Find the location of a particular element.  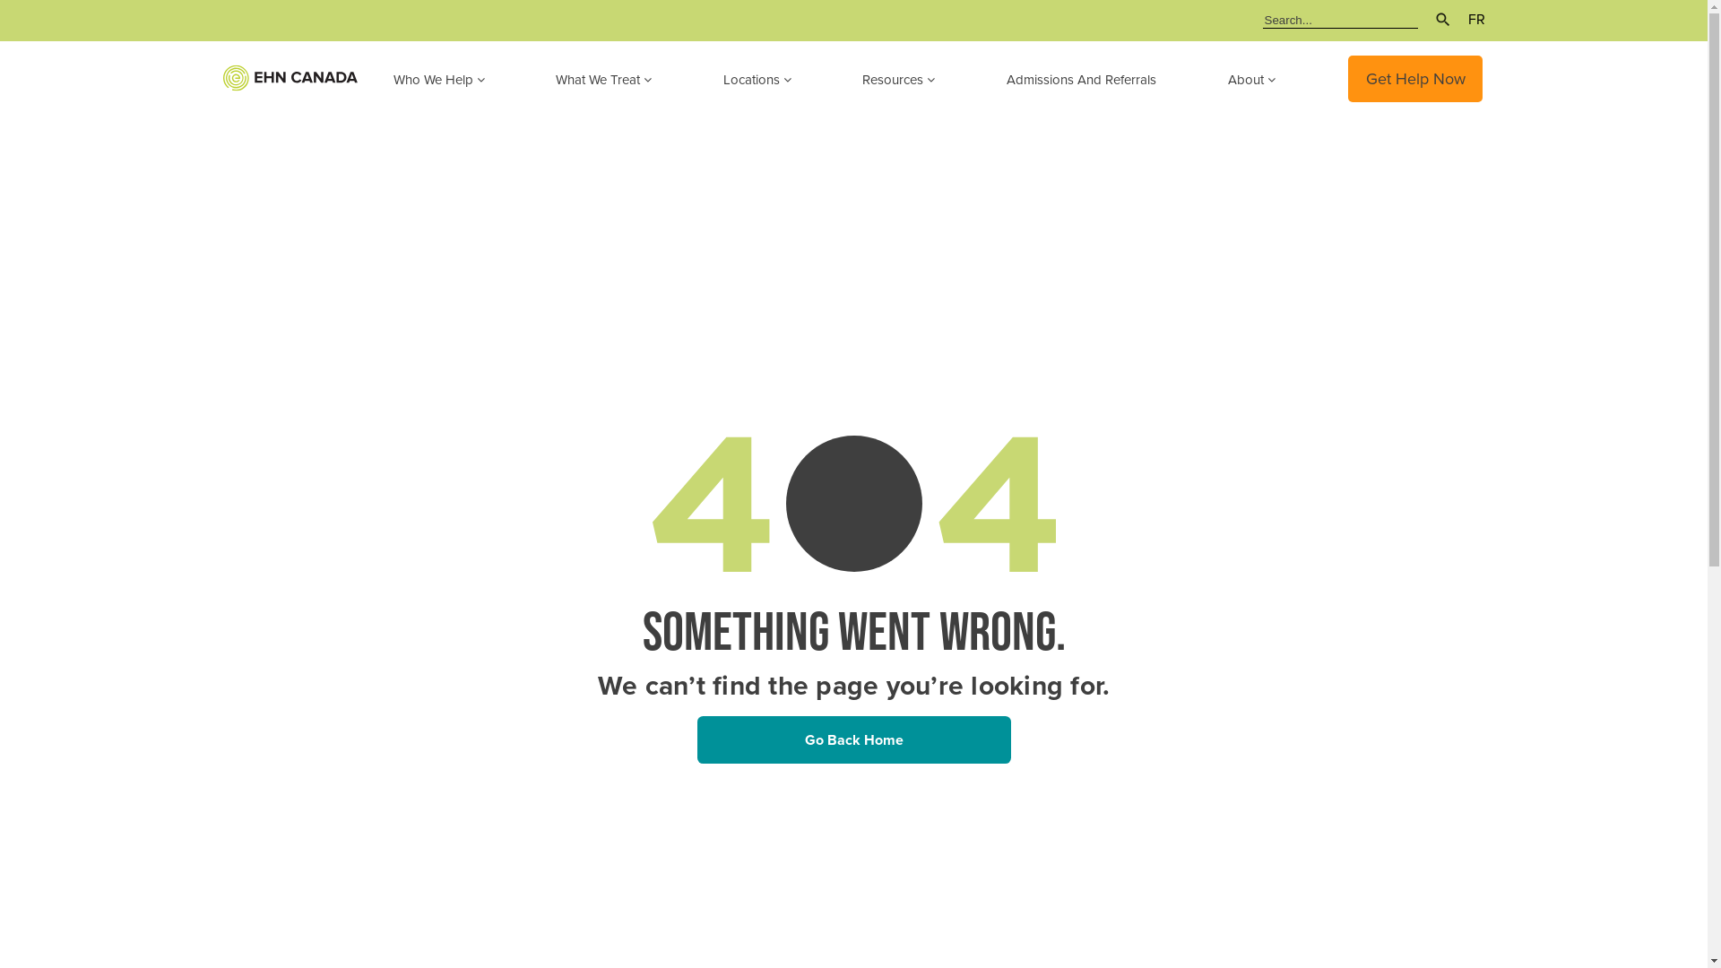

What We Treat is located at coordinates (622, 79).